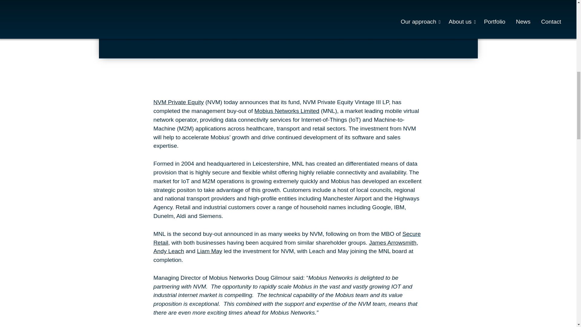  I want to click on NVM Private Equity, so click(179, 102).